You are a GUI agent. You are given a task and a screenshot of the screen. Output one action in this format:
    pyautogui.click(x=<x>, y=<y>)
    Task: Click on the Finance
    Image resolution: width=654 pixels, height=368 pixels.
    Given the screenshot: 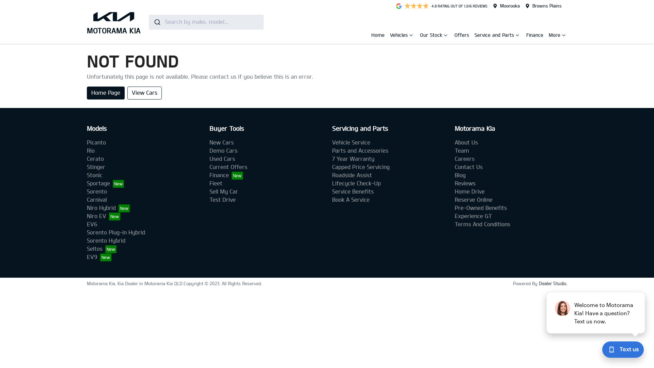 What is the action you would take?
    pyautogui.click(x=535, y=35)
    